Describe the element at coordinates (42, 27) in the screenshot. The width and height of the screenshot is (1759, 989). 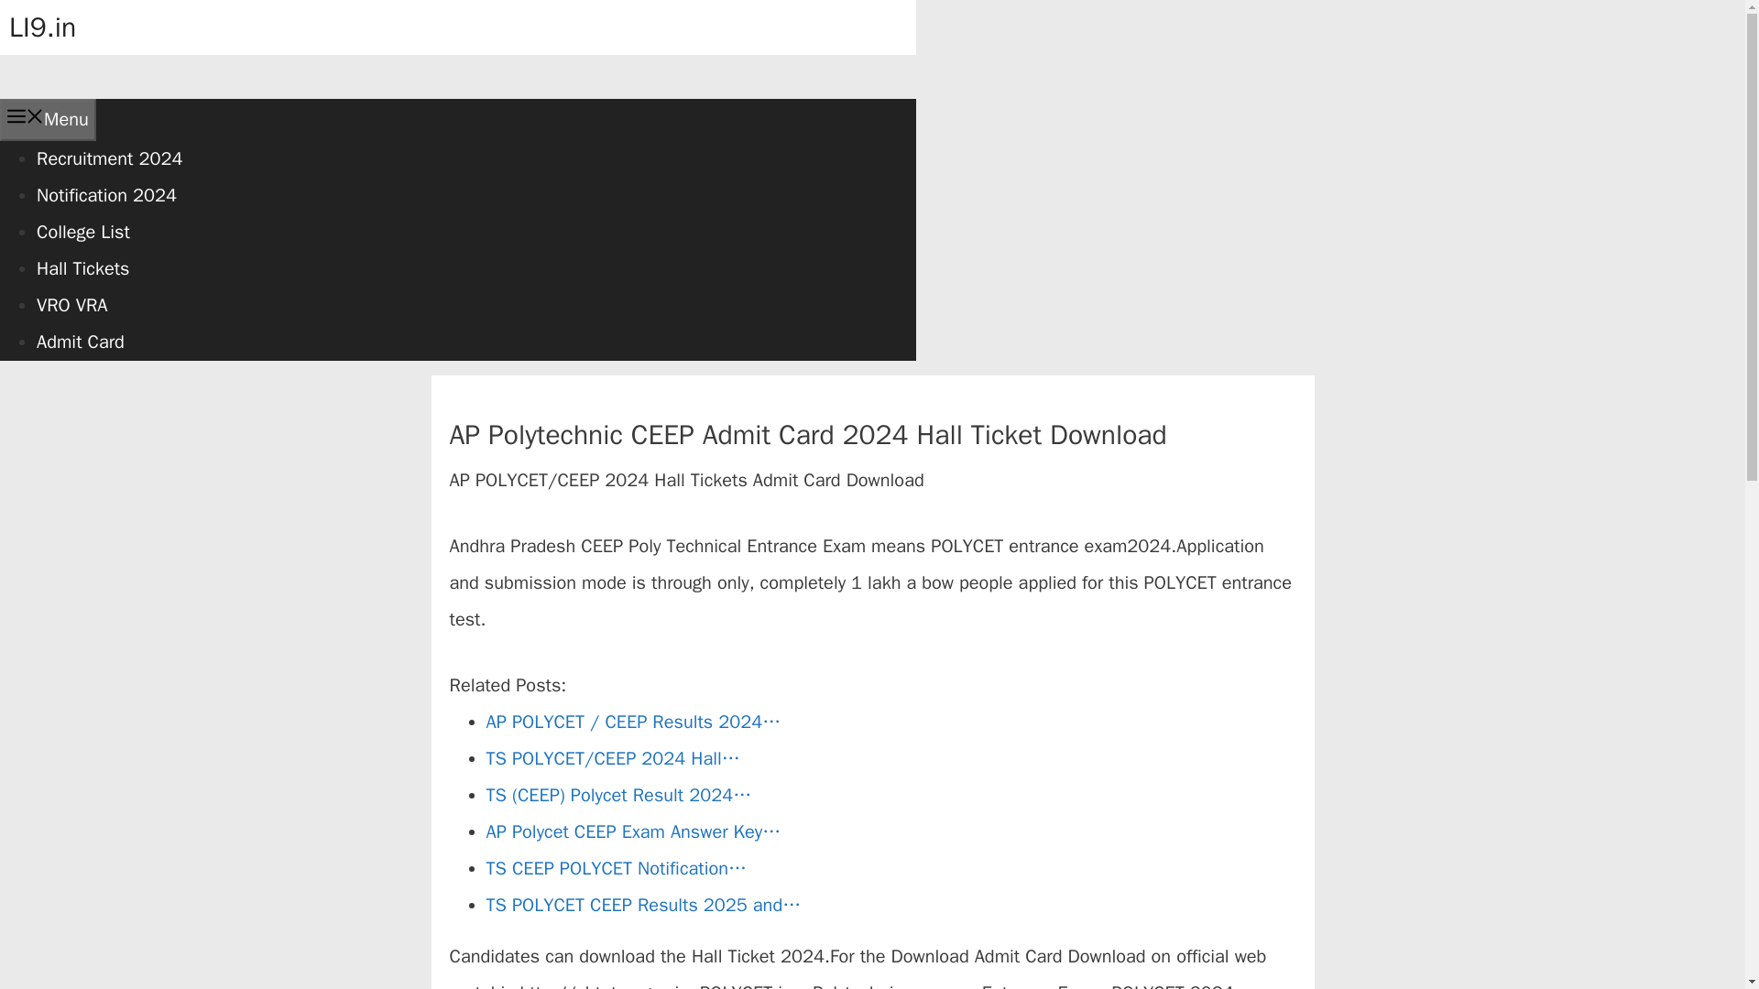
I see `LI9.in` at that location.